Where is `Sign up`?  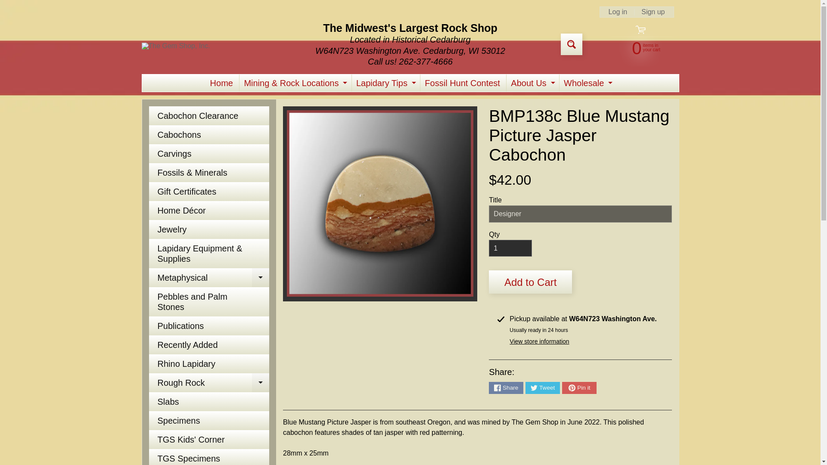
Sign up is located at coordinates (653, 12).